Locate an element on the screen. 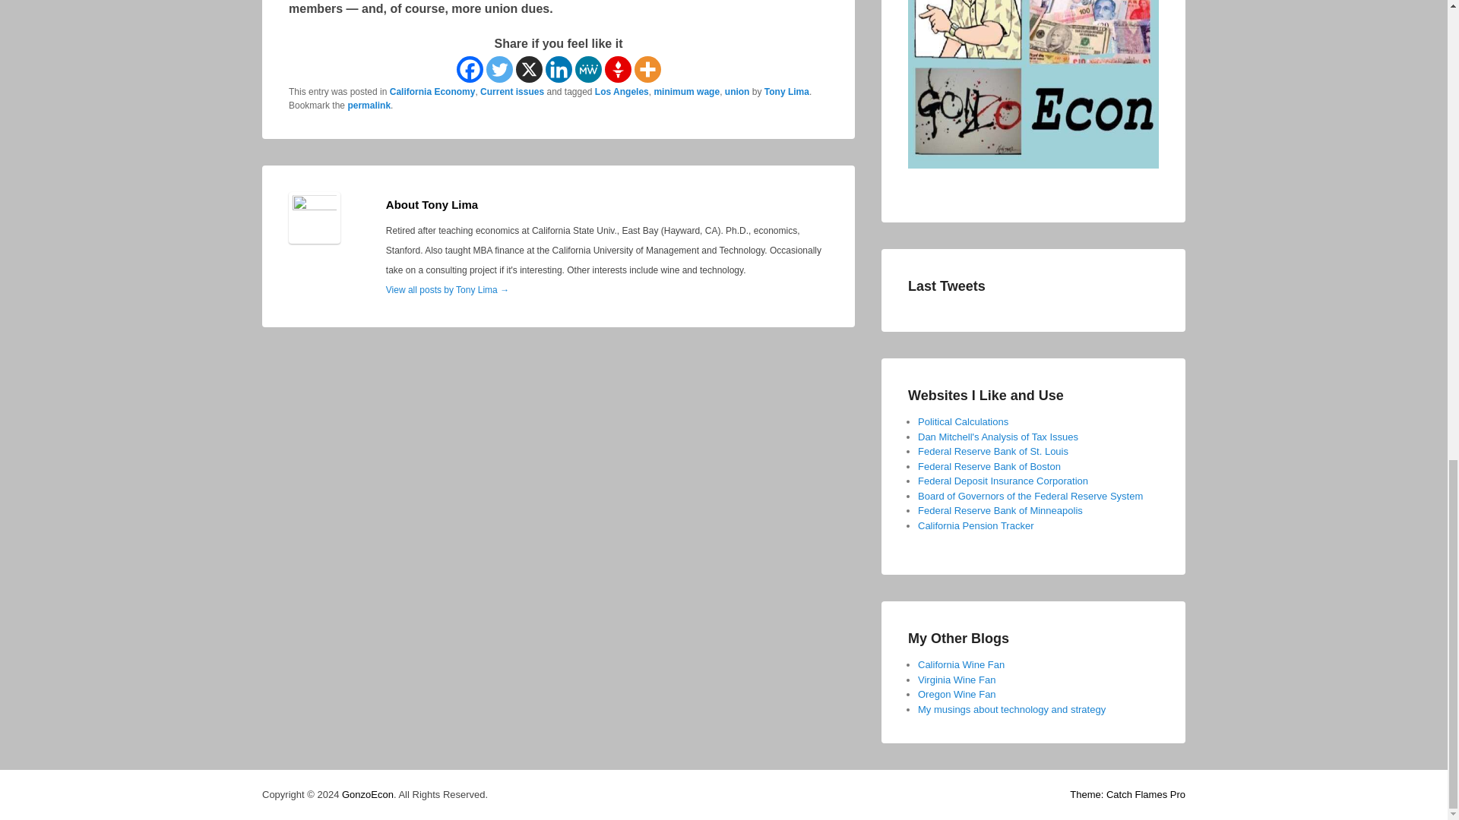 Image resolution: width=1459 pixels, height=820 pixels. X is located at coordinates (527, 70).